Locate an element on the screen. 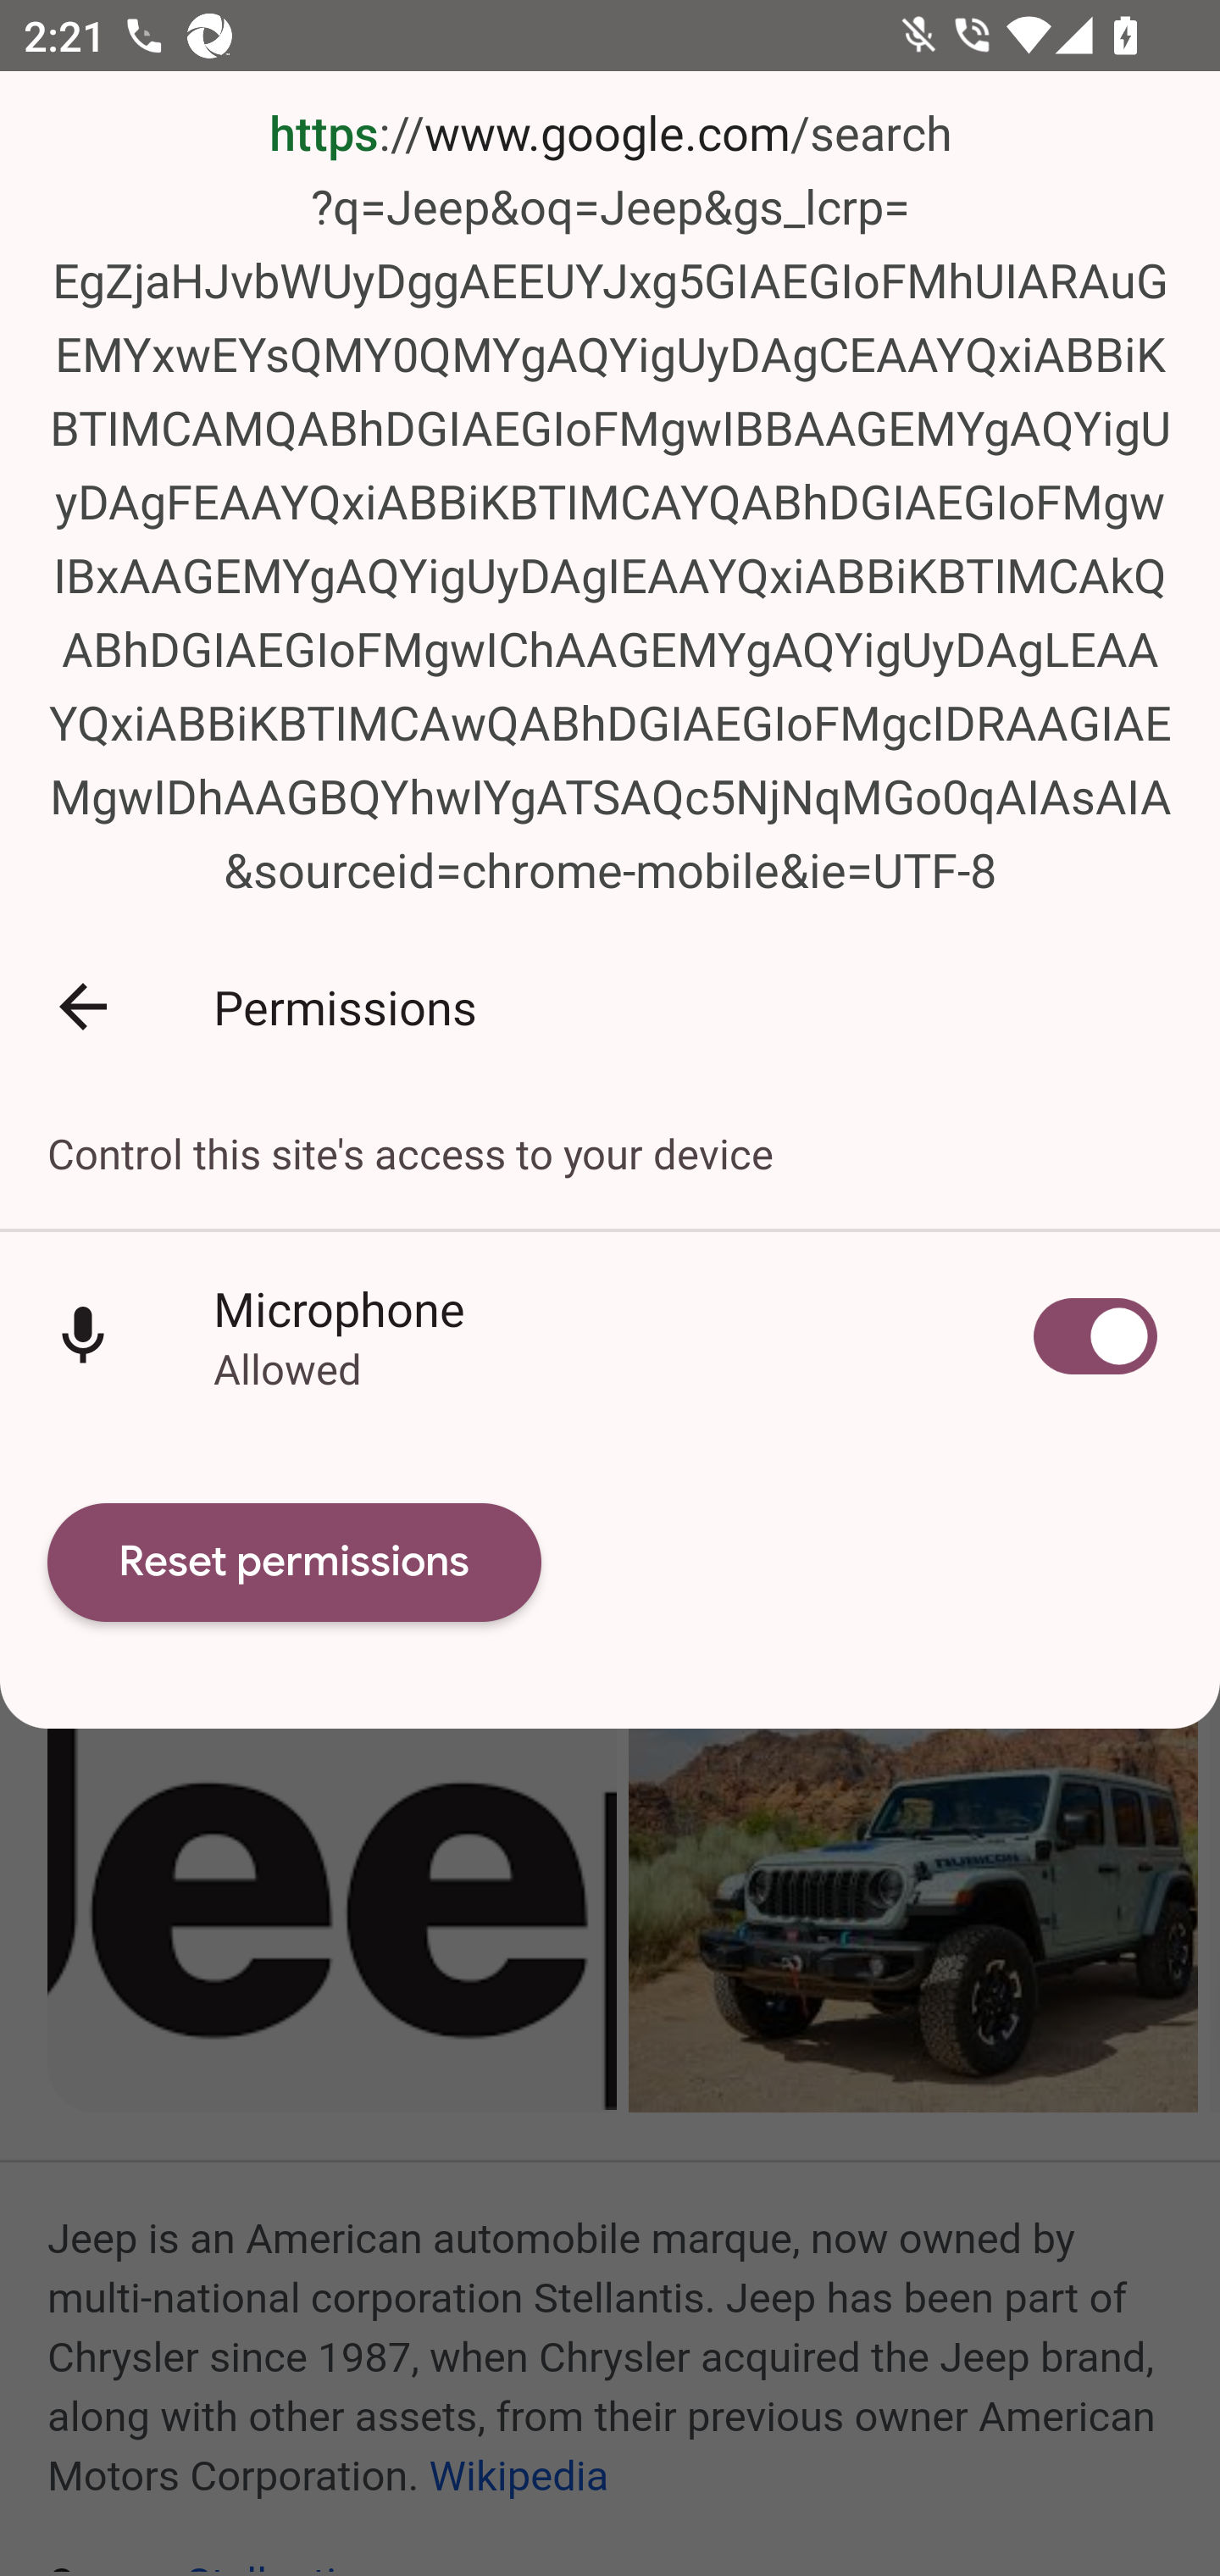 The image size is (1220, 2576). Microphone Allowed is located at coordinates (610, 1337).